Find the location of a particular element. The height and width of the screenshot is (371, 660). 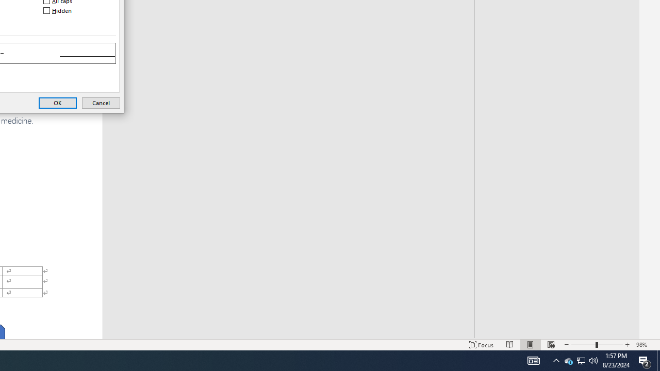

OK is located at coordinates (58, 103).